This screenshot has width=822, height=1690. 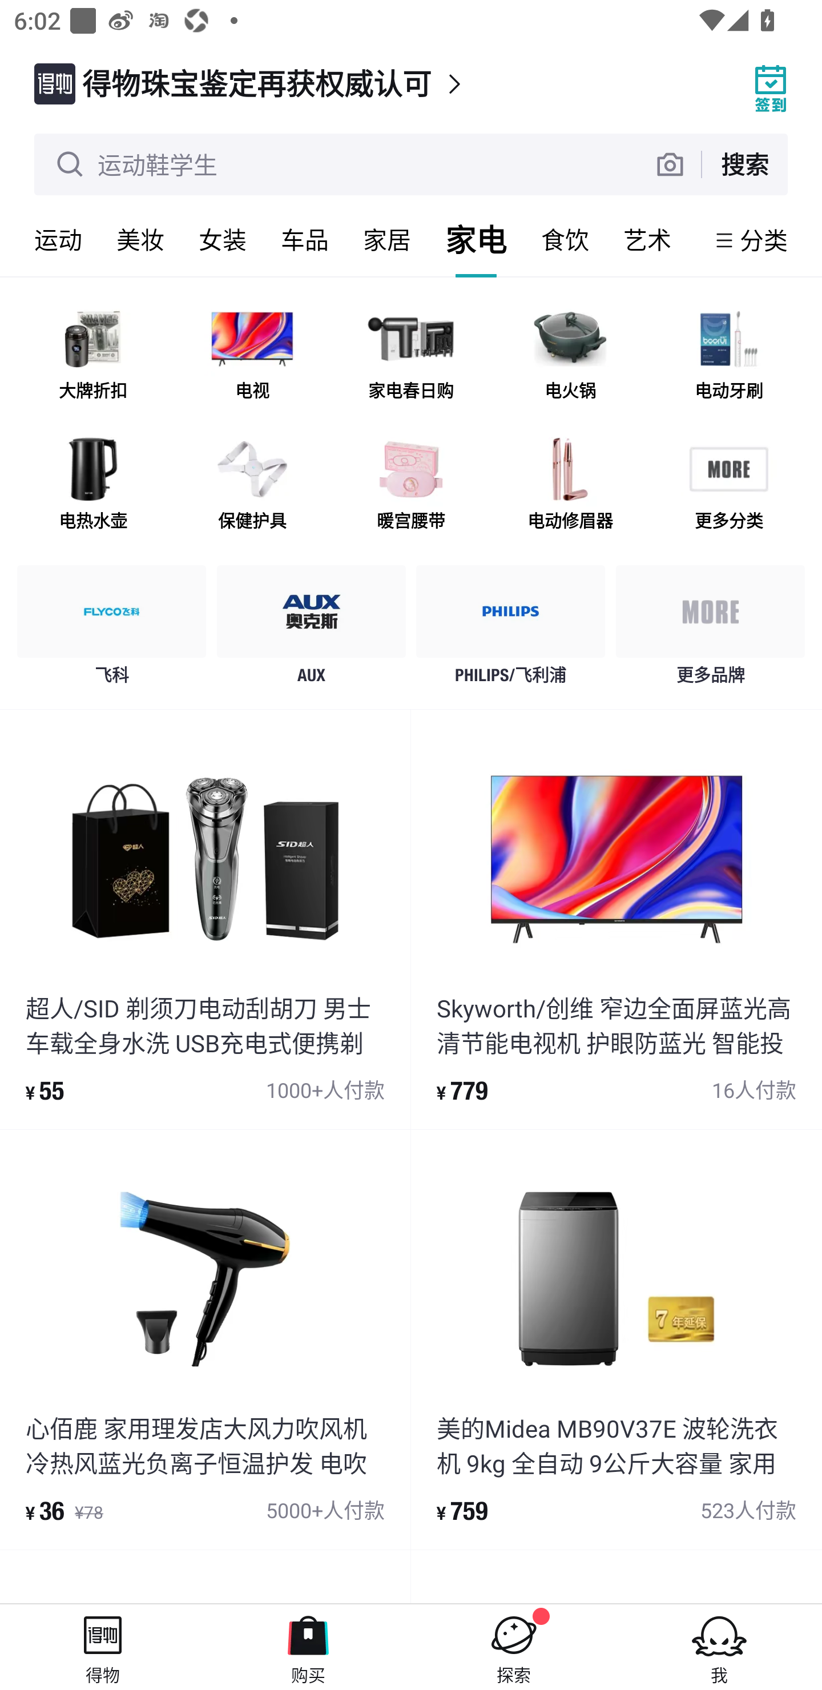 I want to click on AUX, so click(x=312, y=629).